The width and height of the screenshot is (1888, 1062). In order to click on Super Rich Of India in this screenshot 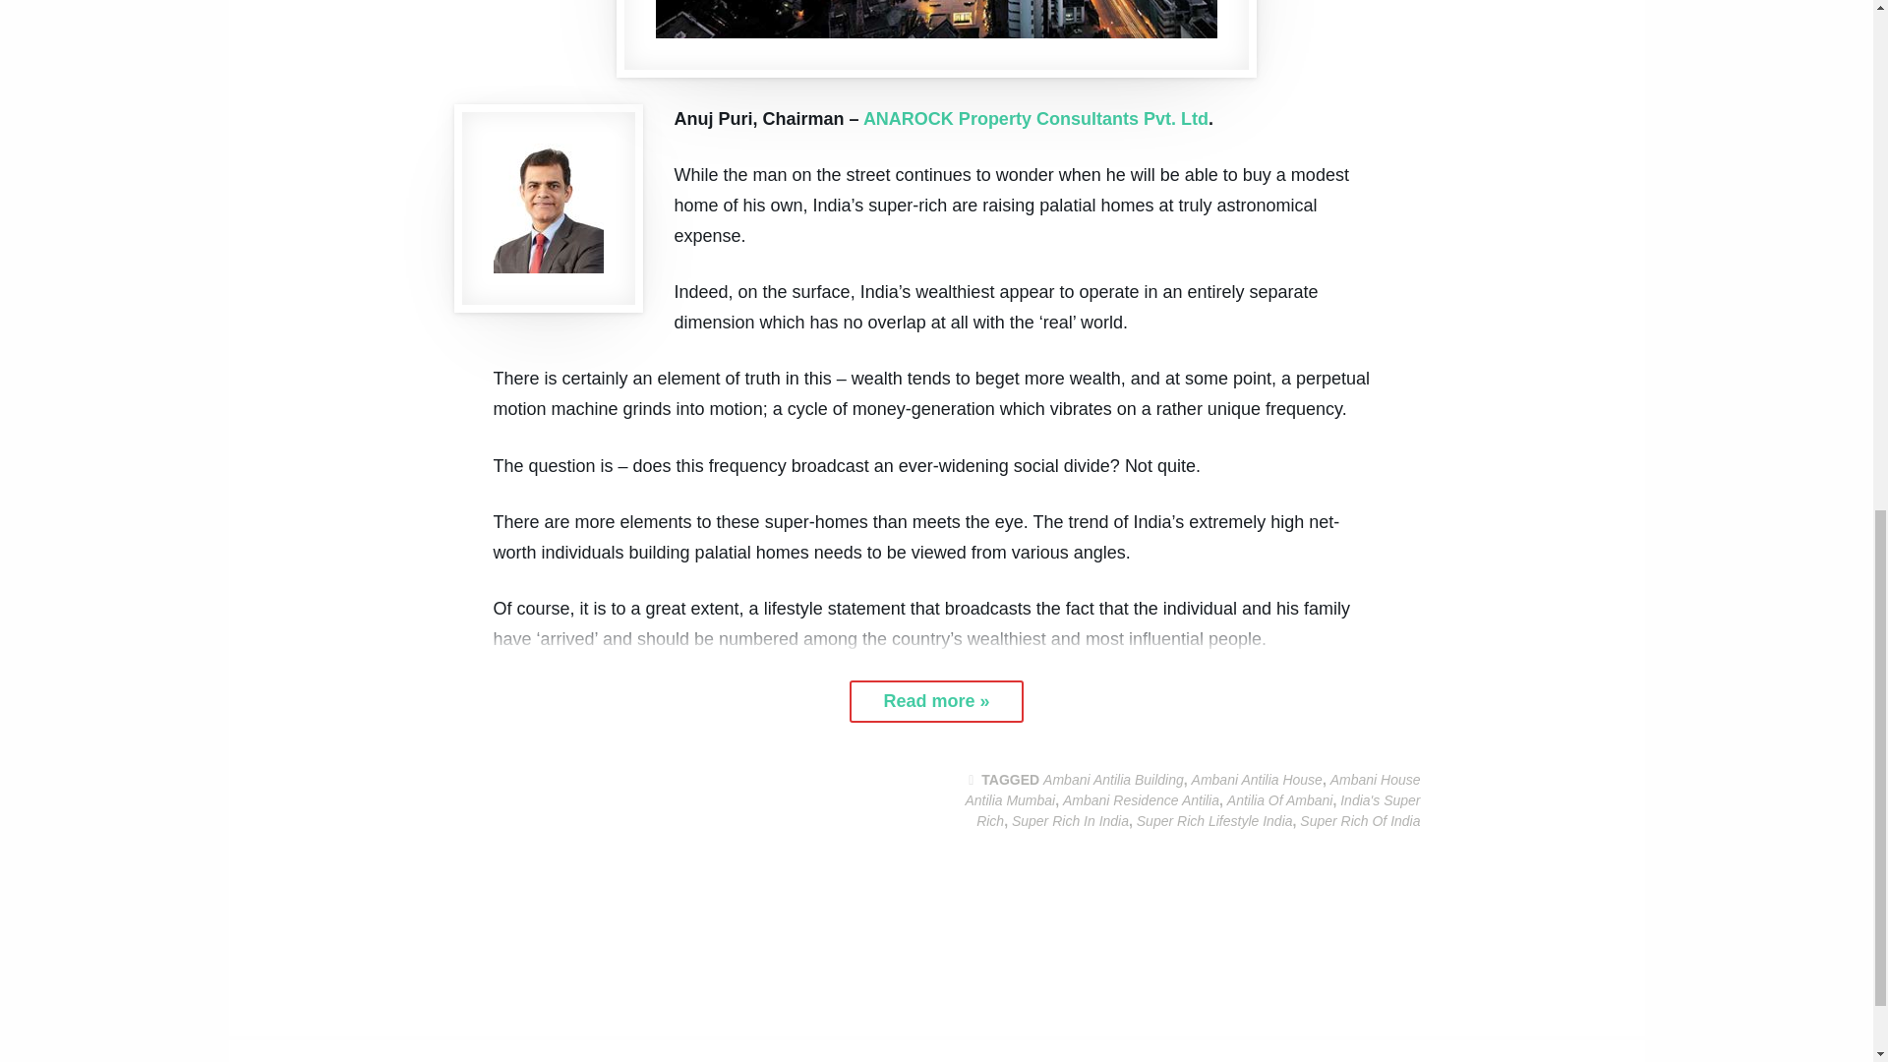, I will do `click(1359, 821)`.